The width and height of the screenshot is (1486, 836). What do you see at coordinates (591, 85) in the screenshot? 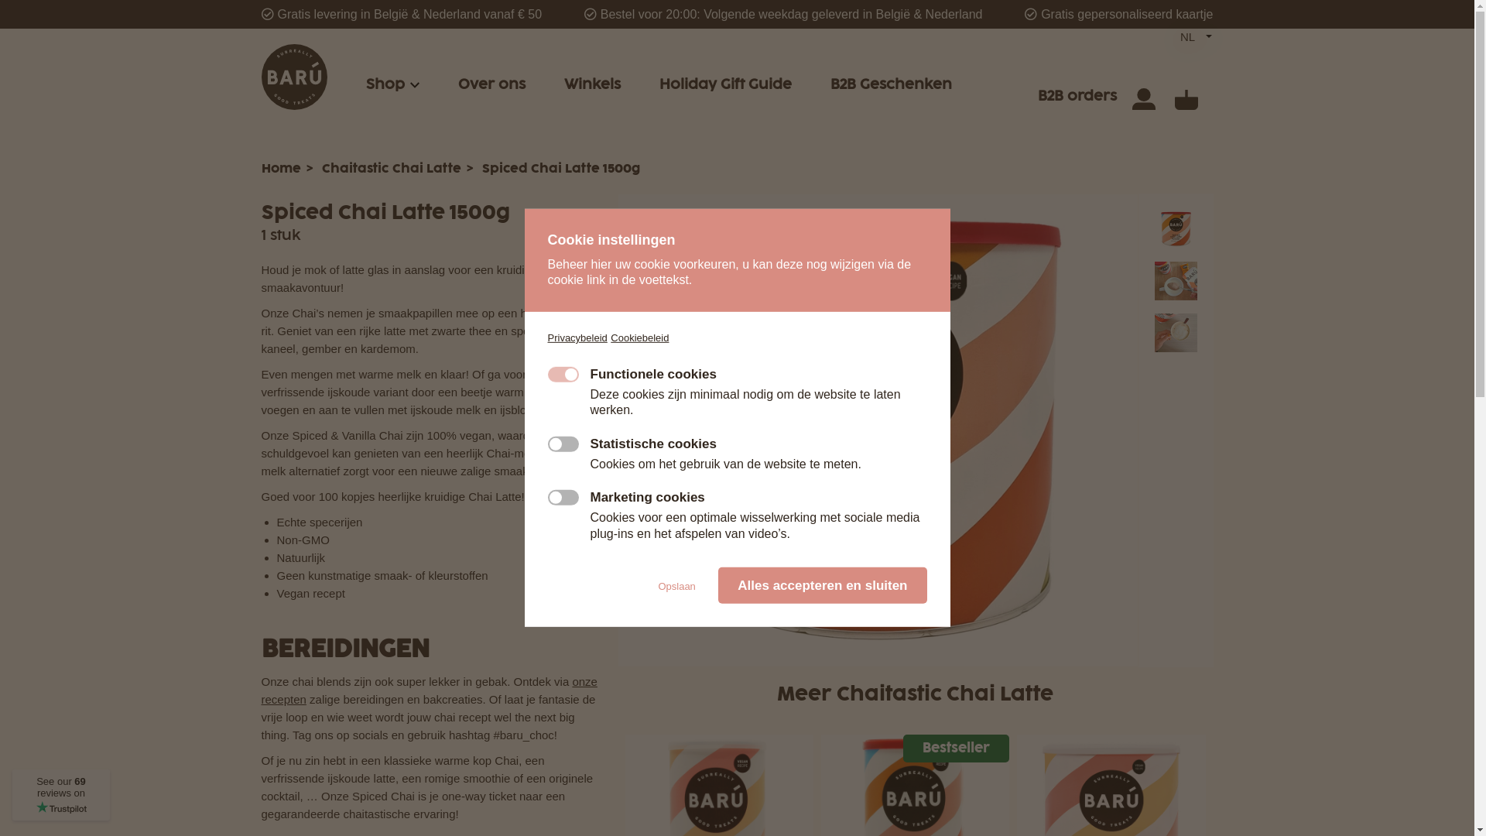
I see `Winkels` at bounding box center [591, 85].